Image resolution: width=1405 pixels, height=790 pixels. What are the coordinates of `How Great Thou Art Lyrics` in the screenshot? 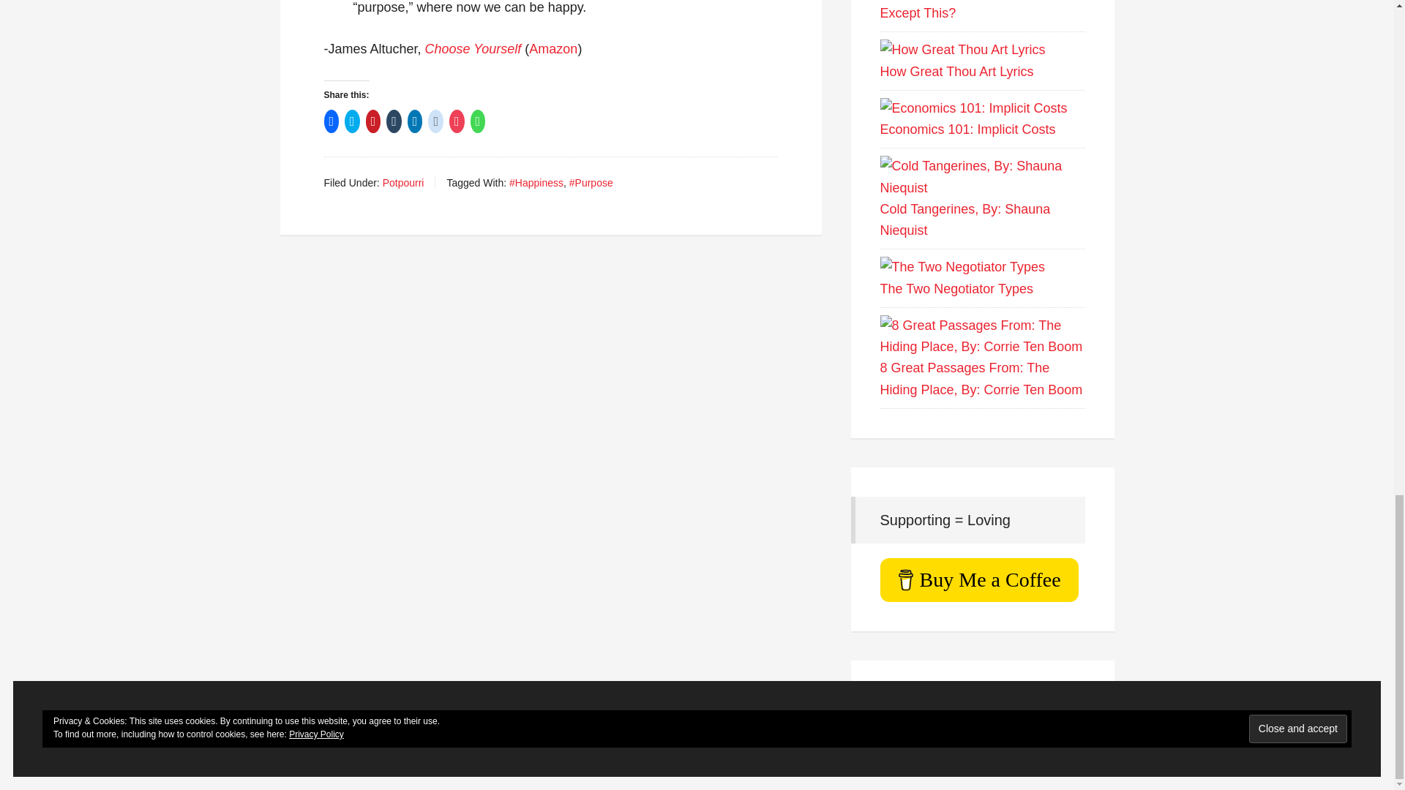 It's located at (956, 72).